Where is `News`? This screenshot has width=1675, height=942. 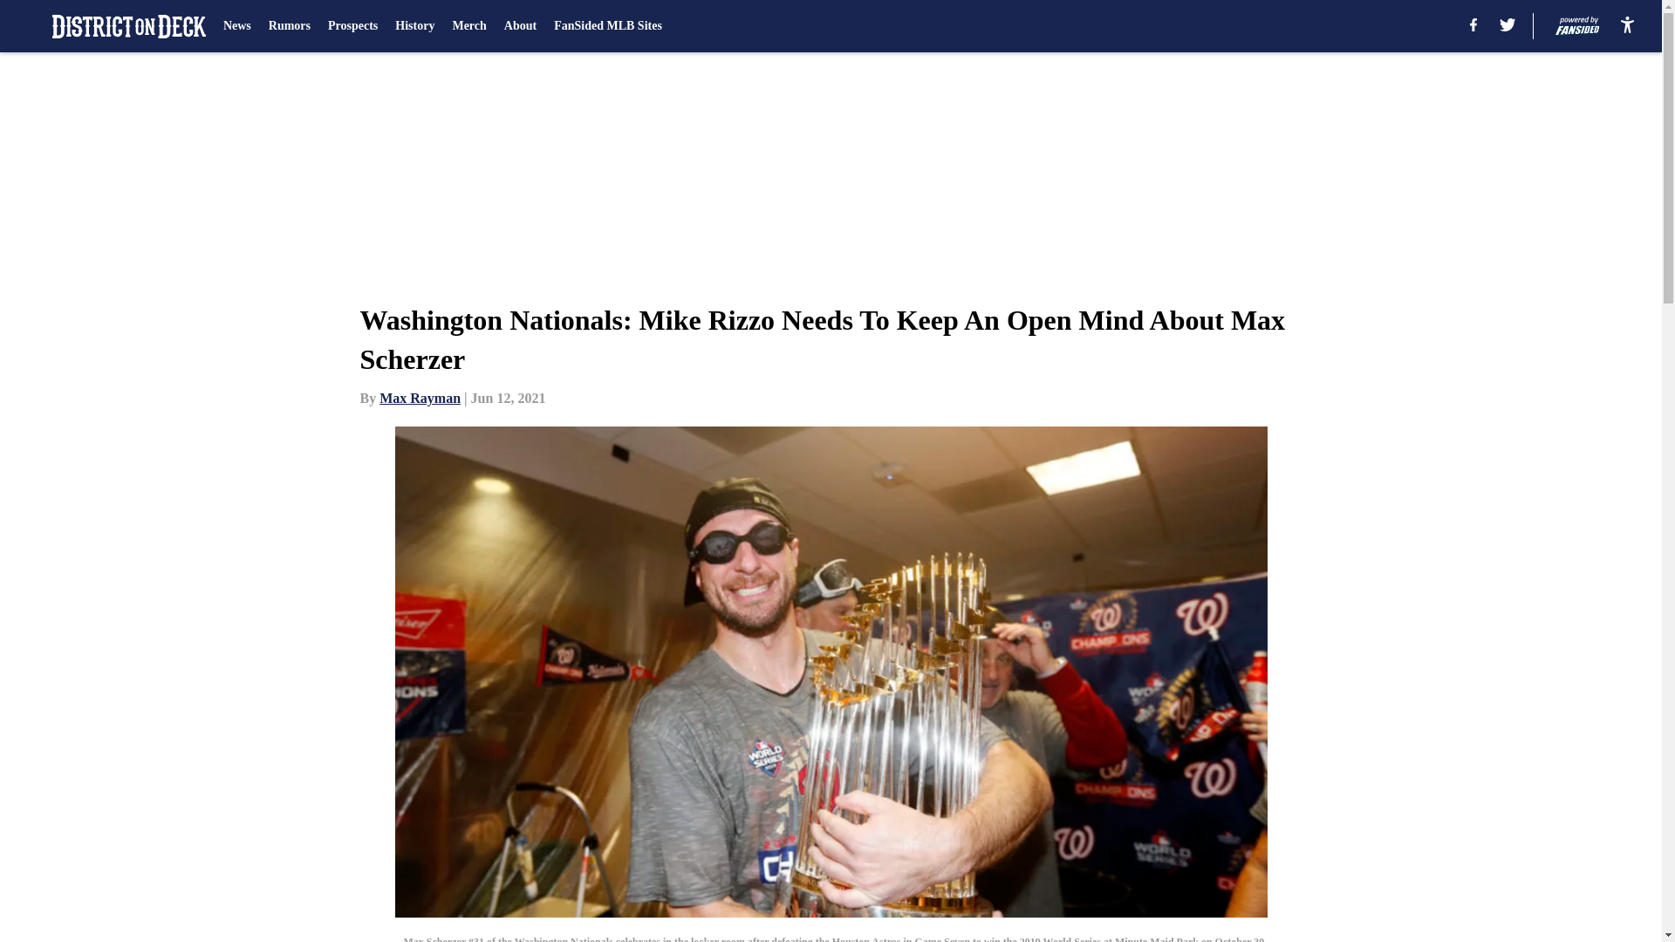 News is located at coordinates (237, 26).